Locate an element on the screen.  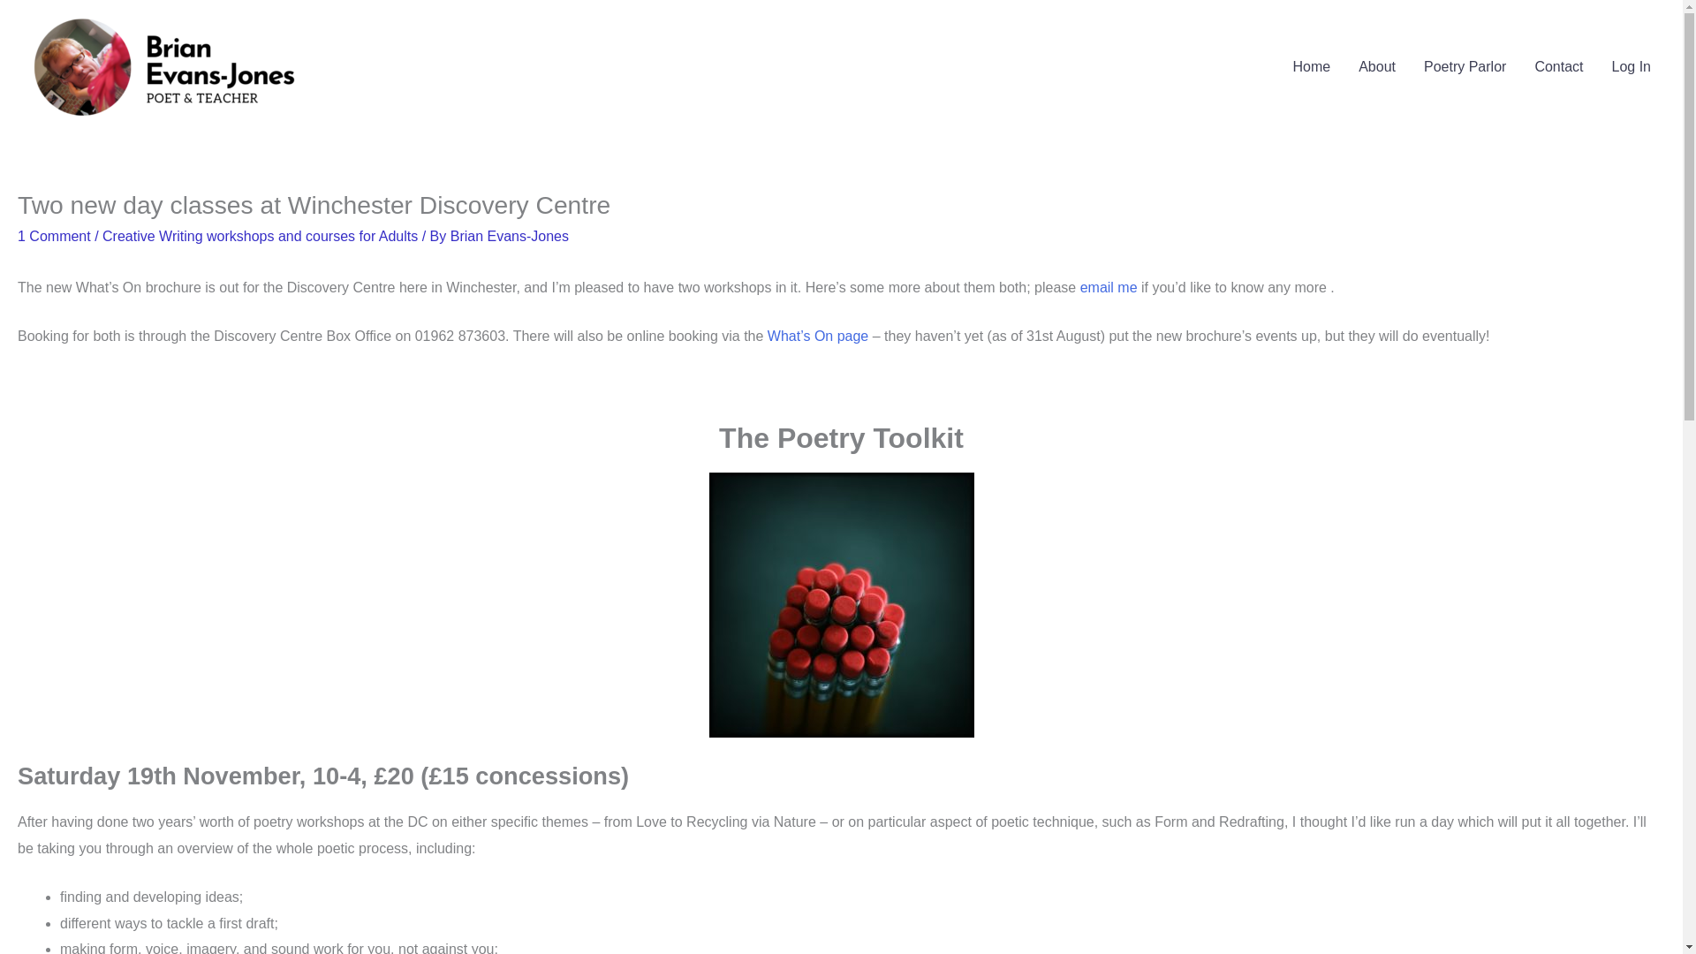
Contact is located at coordinates (1558, 67).